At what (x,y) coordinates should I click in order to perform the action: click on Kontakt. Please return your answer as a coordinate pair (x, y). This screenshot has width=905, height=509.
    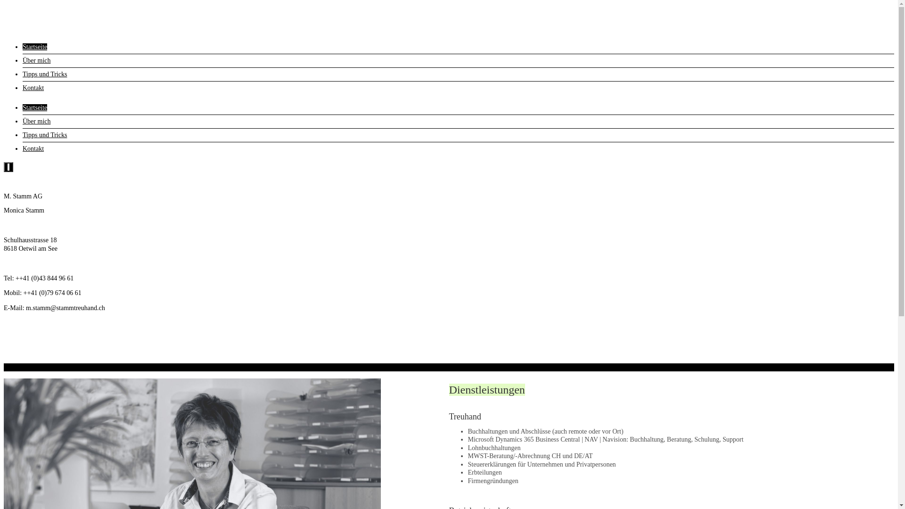
    Looking at the image, I should click on (33, 149).